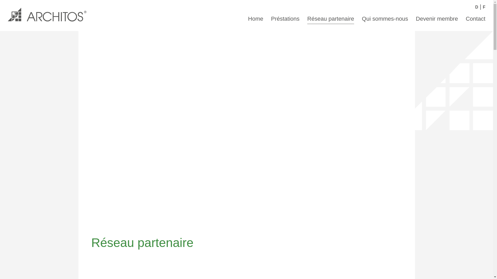 This screenshot has height=279, width=497. What do you see at coordinates (477, 7) in the screenshot?
I see `D` at bounding box center [477, 7].